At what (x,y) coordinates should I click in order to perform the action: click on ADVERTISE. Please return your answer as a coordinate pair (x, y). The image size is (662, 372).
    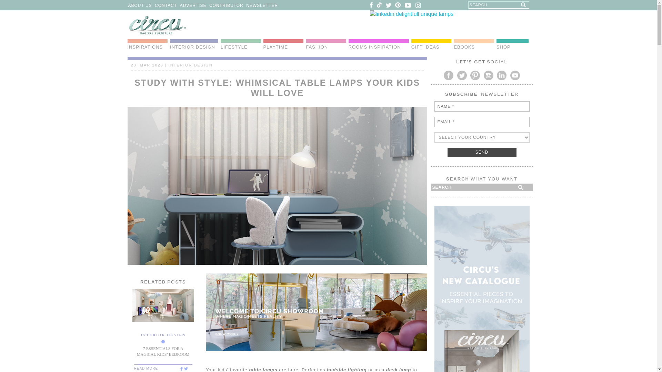
    Looking at the image, I should click on (193, 5).